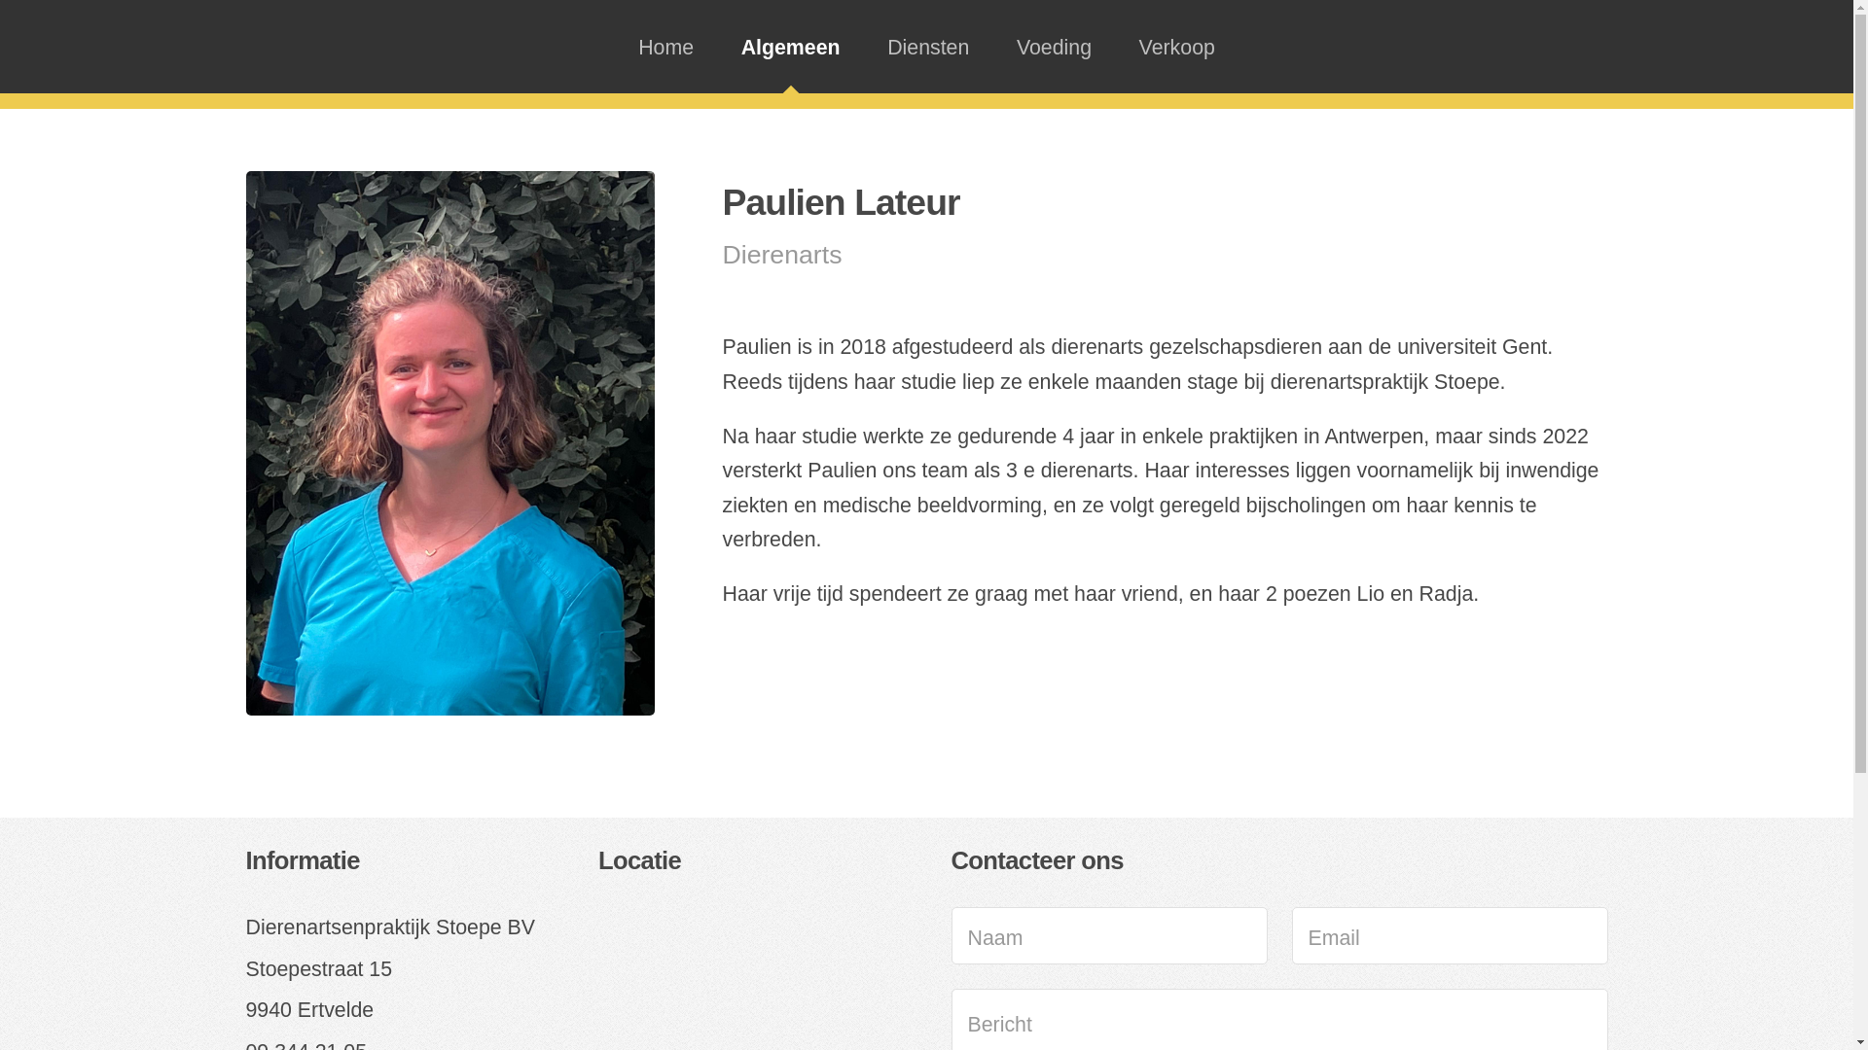  What do you see at coordinates (1054, 47) in the screenshot?
I see `Voeding` at bounding box center [1054, 47].